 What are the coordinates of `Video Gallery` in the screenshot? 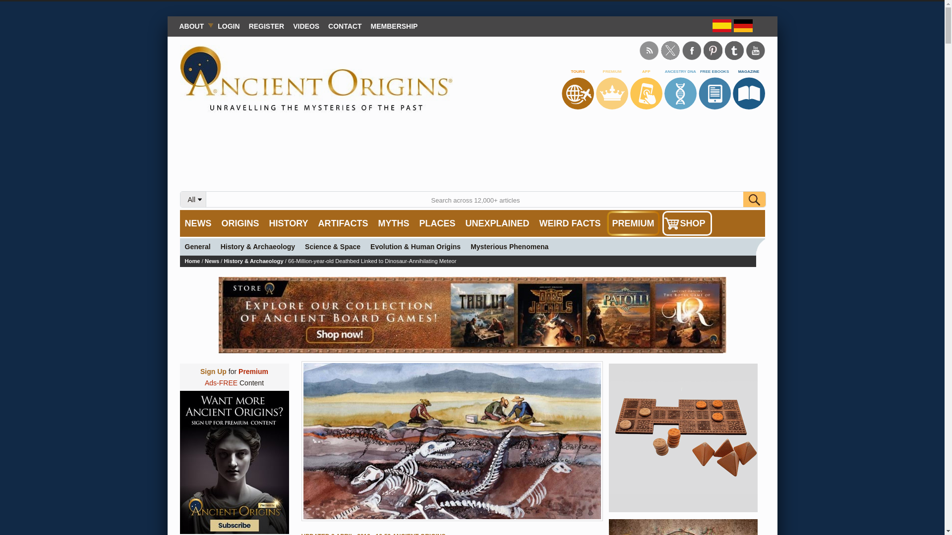 It's located at (305, 26).